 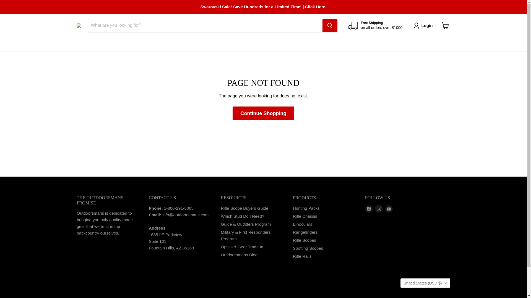 What do you see at coordinates (369, 209) in the screenshot?
I see `Facebook` at bounding box center [369, 209].